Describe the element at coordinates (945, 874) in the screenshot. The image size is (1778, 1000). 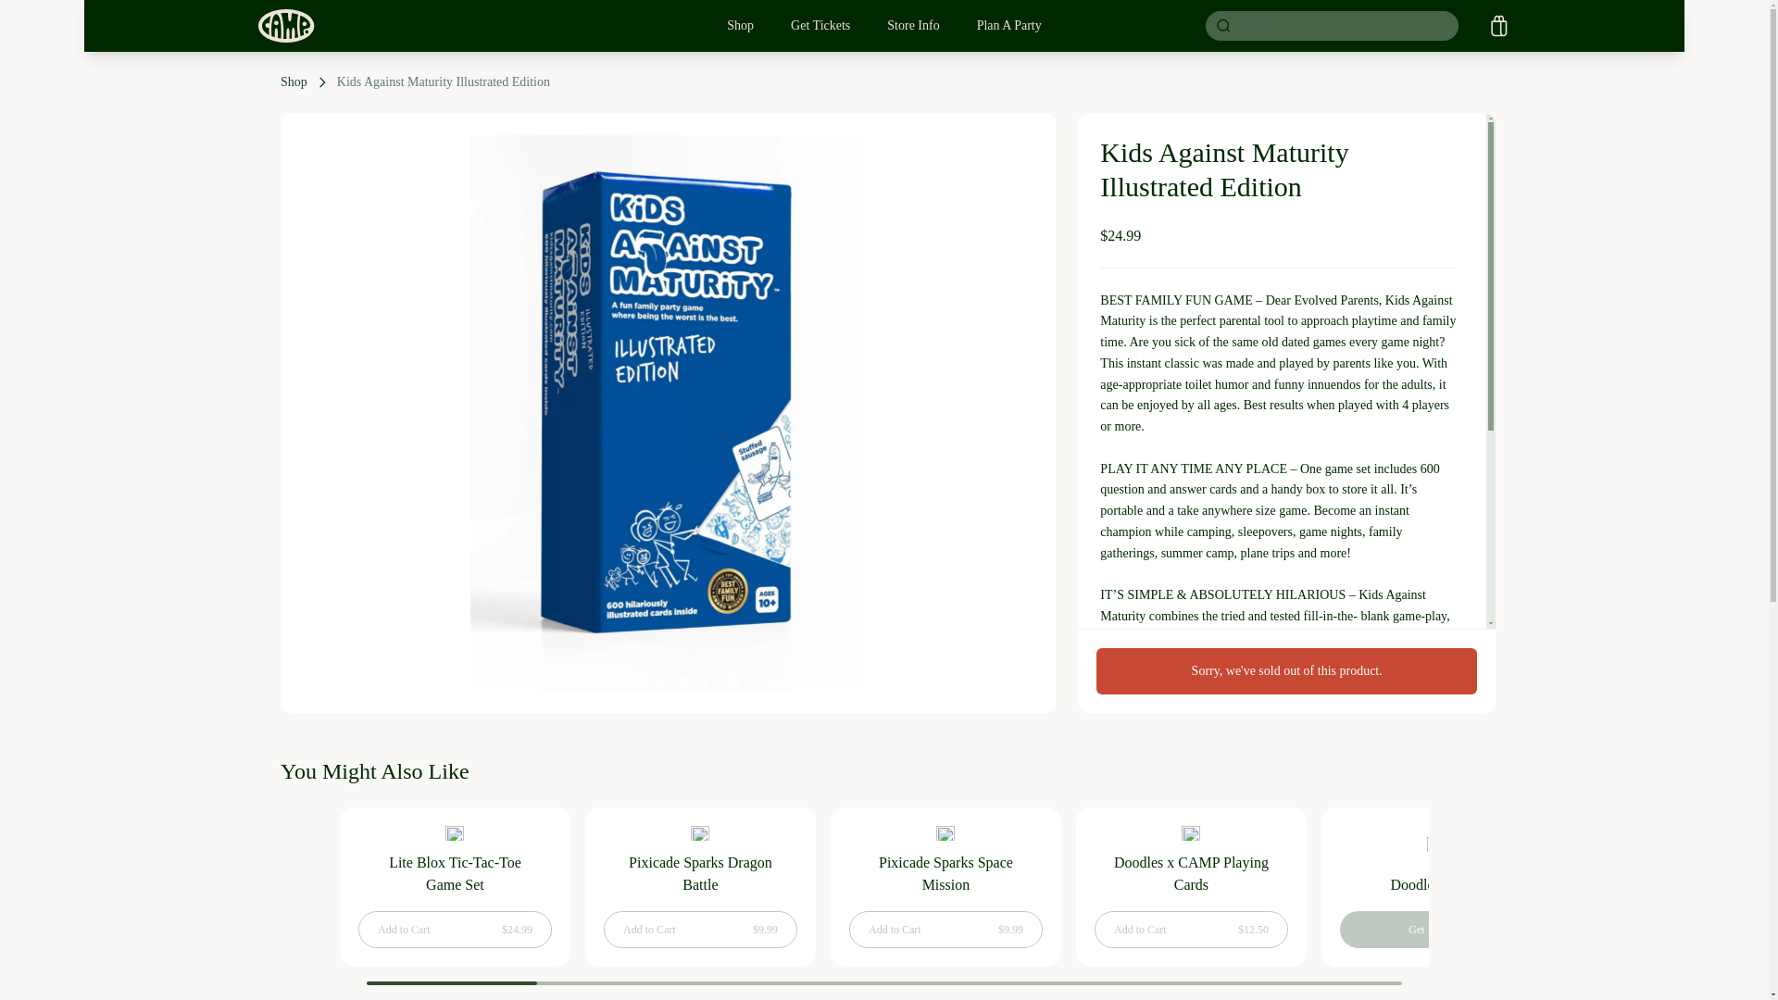
I see `Pixicade Sparks Space Mission` at that location.